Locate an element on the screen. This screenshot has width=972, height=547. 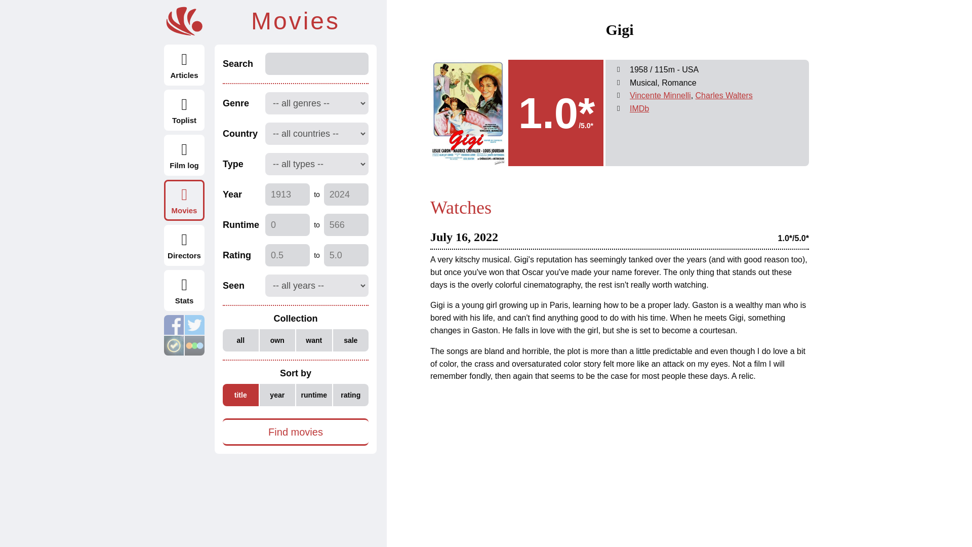
Articles is located at coordinates (184, 65).